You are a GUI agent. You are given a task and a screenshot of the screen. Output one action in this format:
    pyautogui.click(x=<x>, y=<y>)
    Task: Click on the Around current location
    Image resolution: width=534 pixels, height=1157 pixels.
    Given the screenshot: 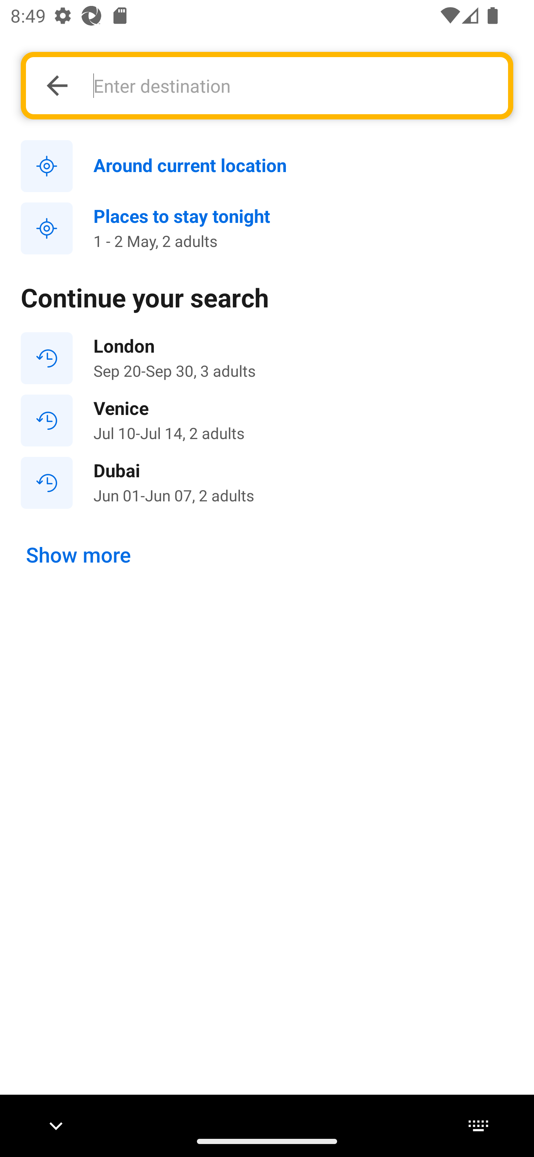 What is the action you would take?
    pyautogui.click(x=267, y=167)
    